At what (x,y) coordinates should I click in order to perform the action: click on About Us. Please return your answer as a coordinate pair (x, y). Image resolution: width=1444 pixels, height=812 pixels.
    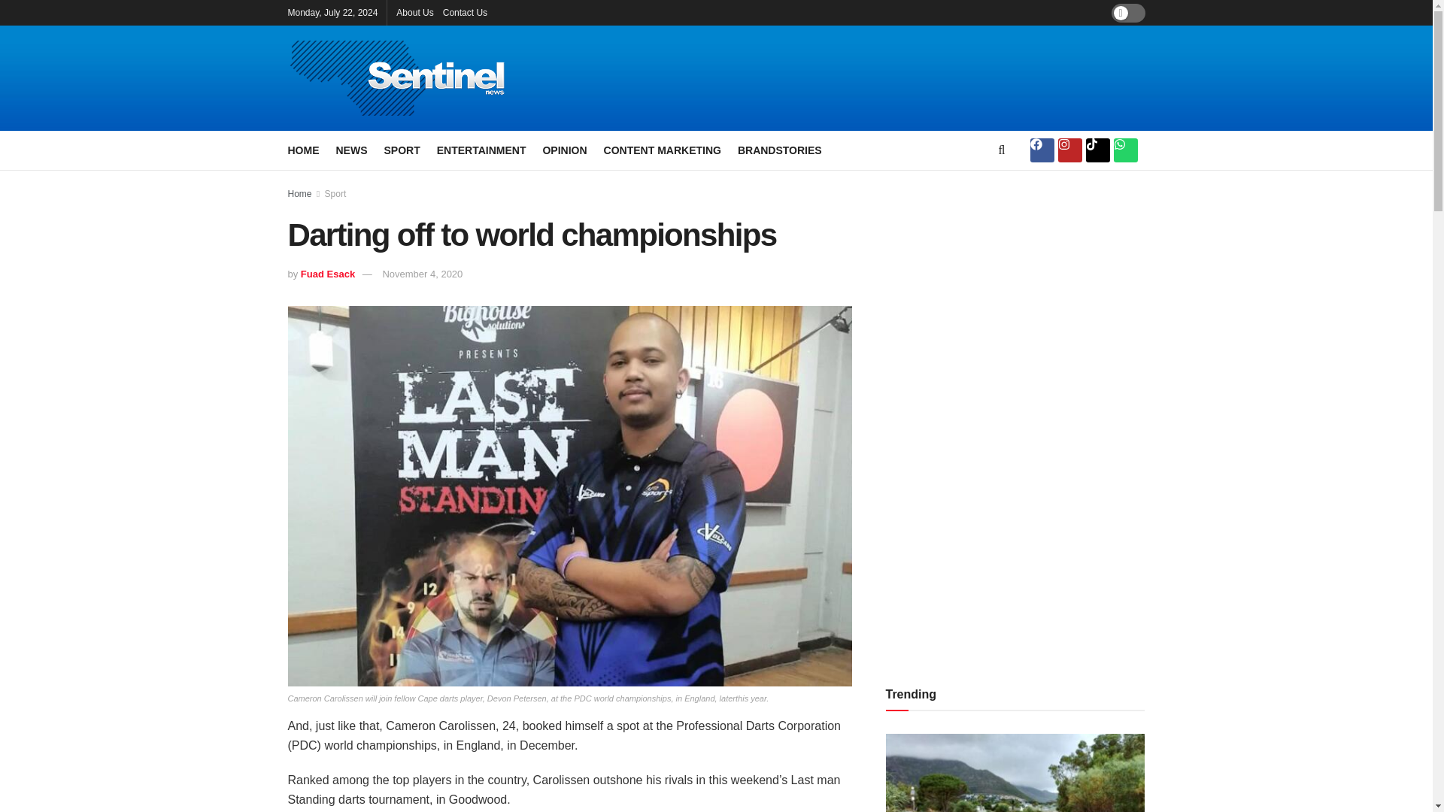
    Looking at the image, I should click on (414, 12).